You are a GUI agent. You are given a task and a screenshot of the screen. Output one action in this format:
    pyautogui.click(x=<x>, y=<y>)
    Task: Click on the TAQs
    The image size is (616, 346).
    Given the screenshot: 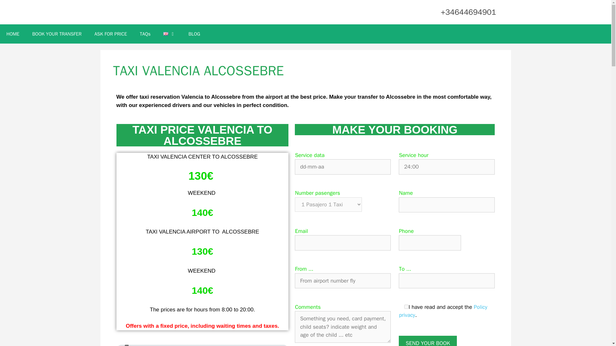 What is the action you would take?
    pyautogui.click(x=145, y=34)
    